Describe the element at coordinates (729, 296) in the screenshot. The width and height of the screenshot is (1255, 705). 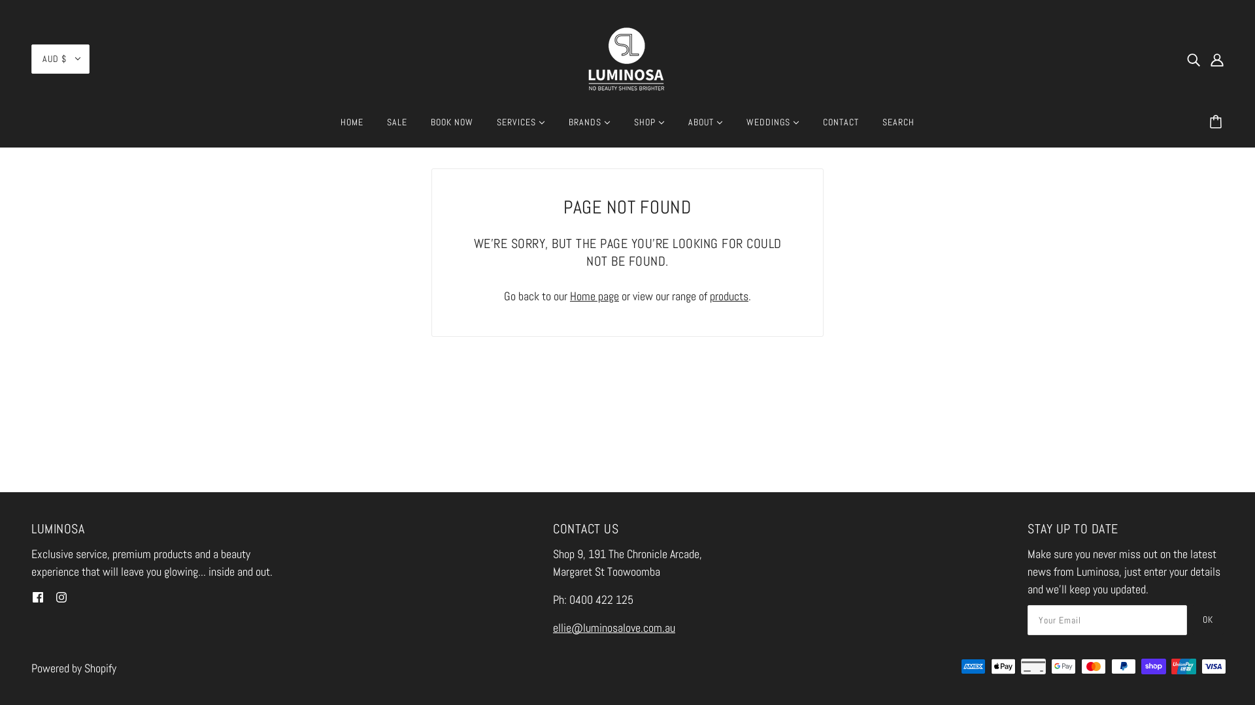
I see `products` at that location.